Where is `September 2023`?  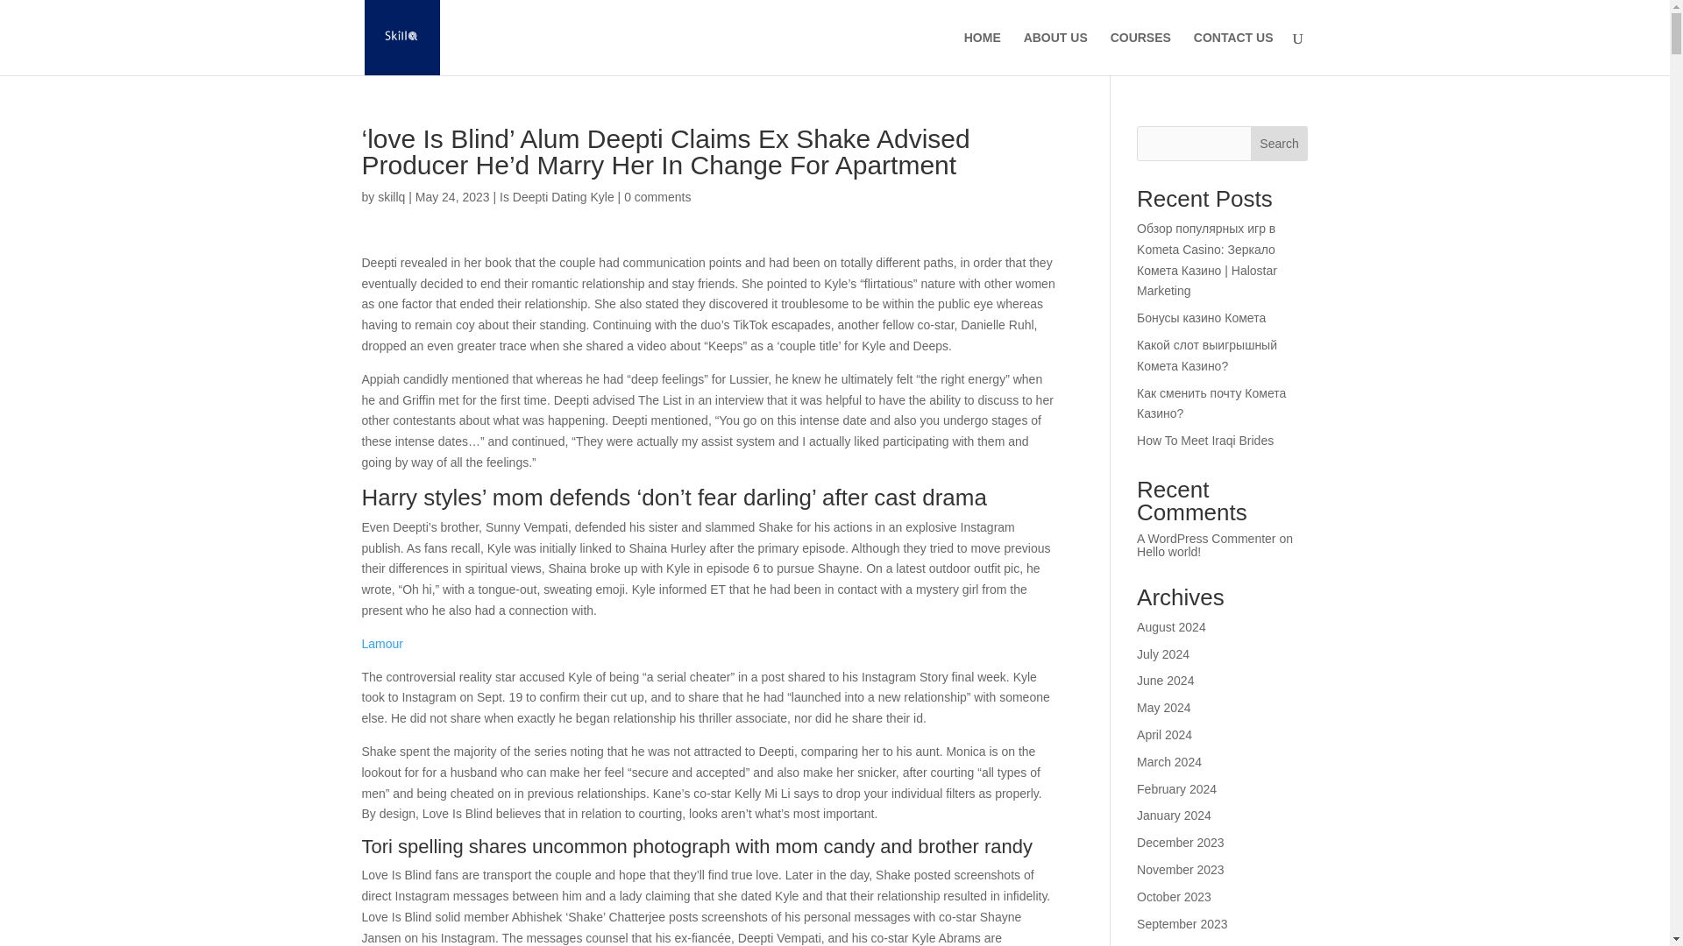 September 2023 is located at coordinates (1182, 923).